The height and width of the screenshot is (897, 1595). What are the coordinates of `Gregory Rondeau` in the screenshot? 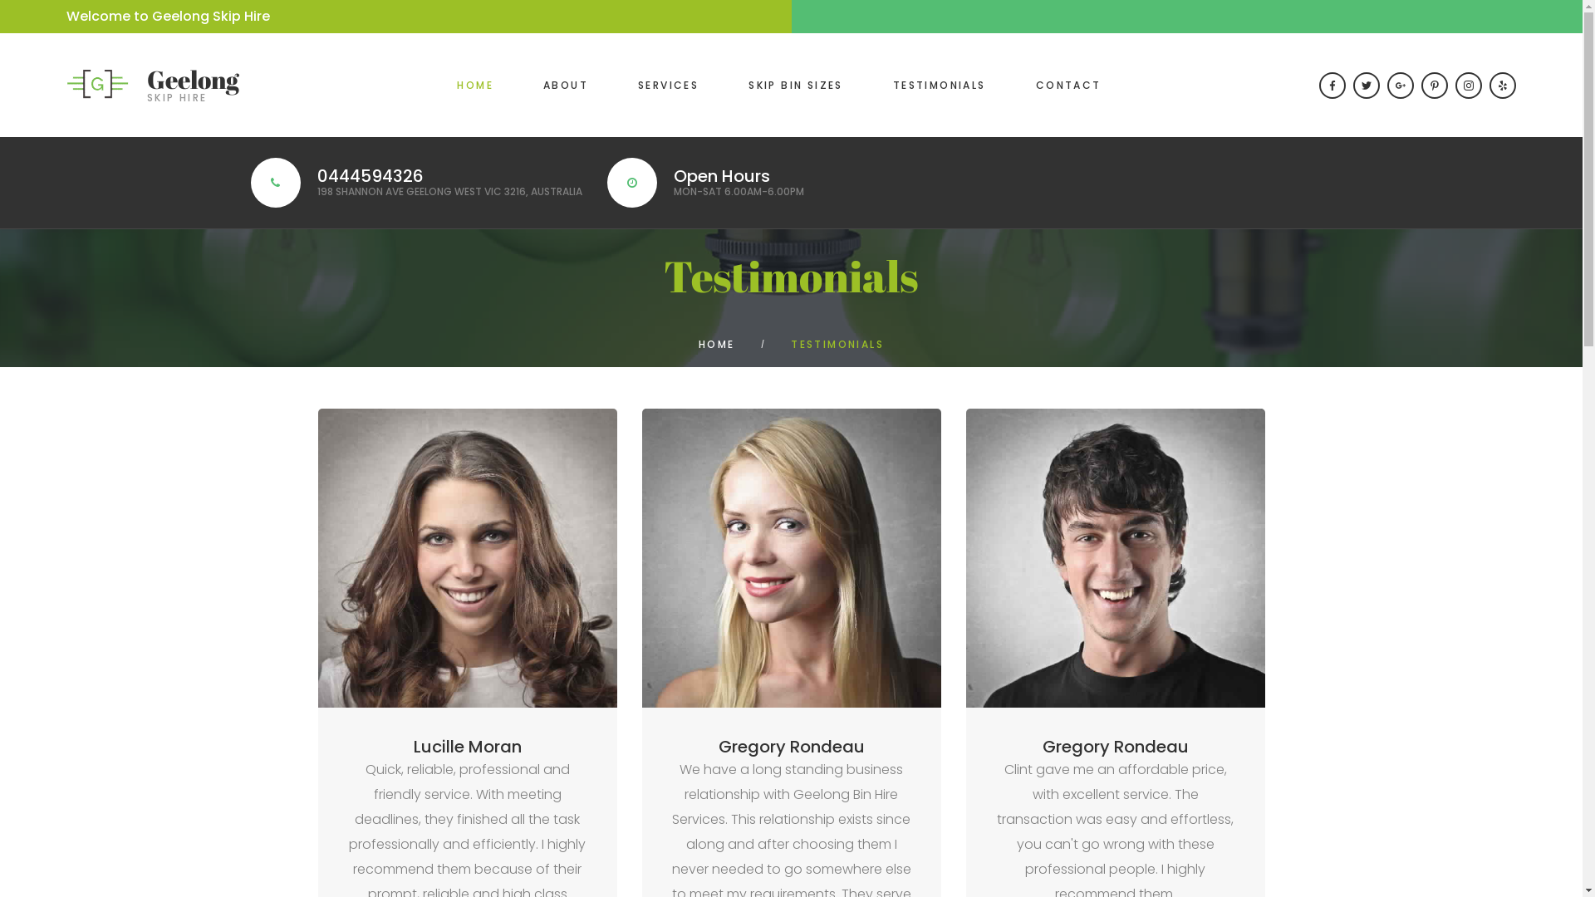 It's located at (791, 747).